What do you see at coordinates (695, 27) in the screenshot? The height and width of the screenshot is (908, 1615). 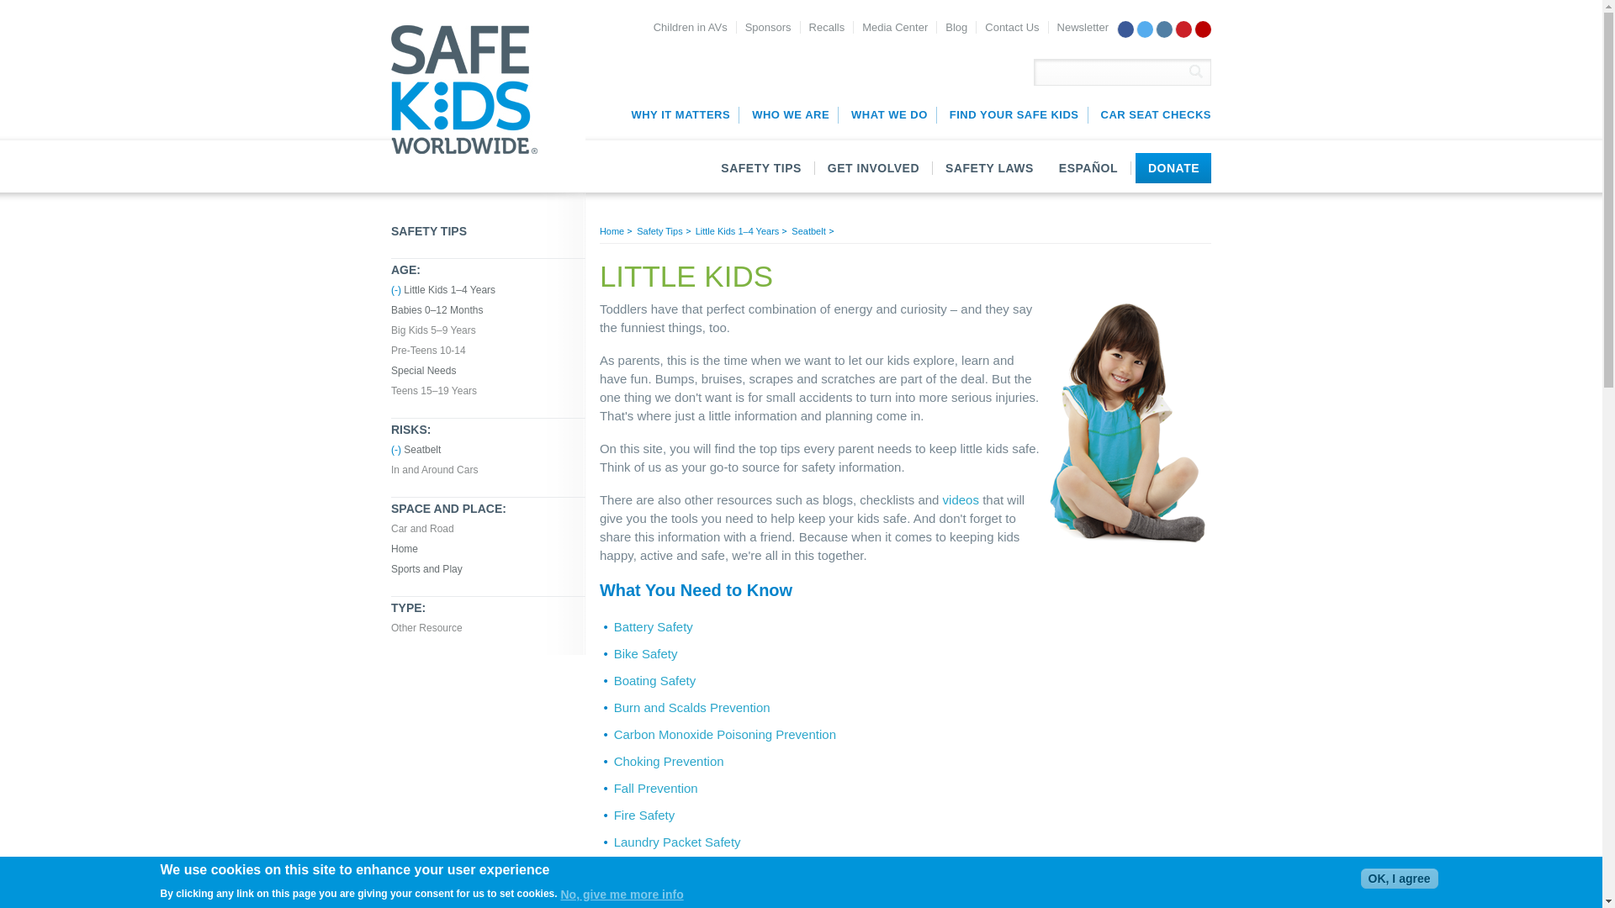 I see `Apply` at bounding box center [695, 27].